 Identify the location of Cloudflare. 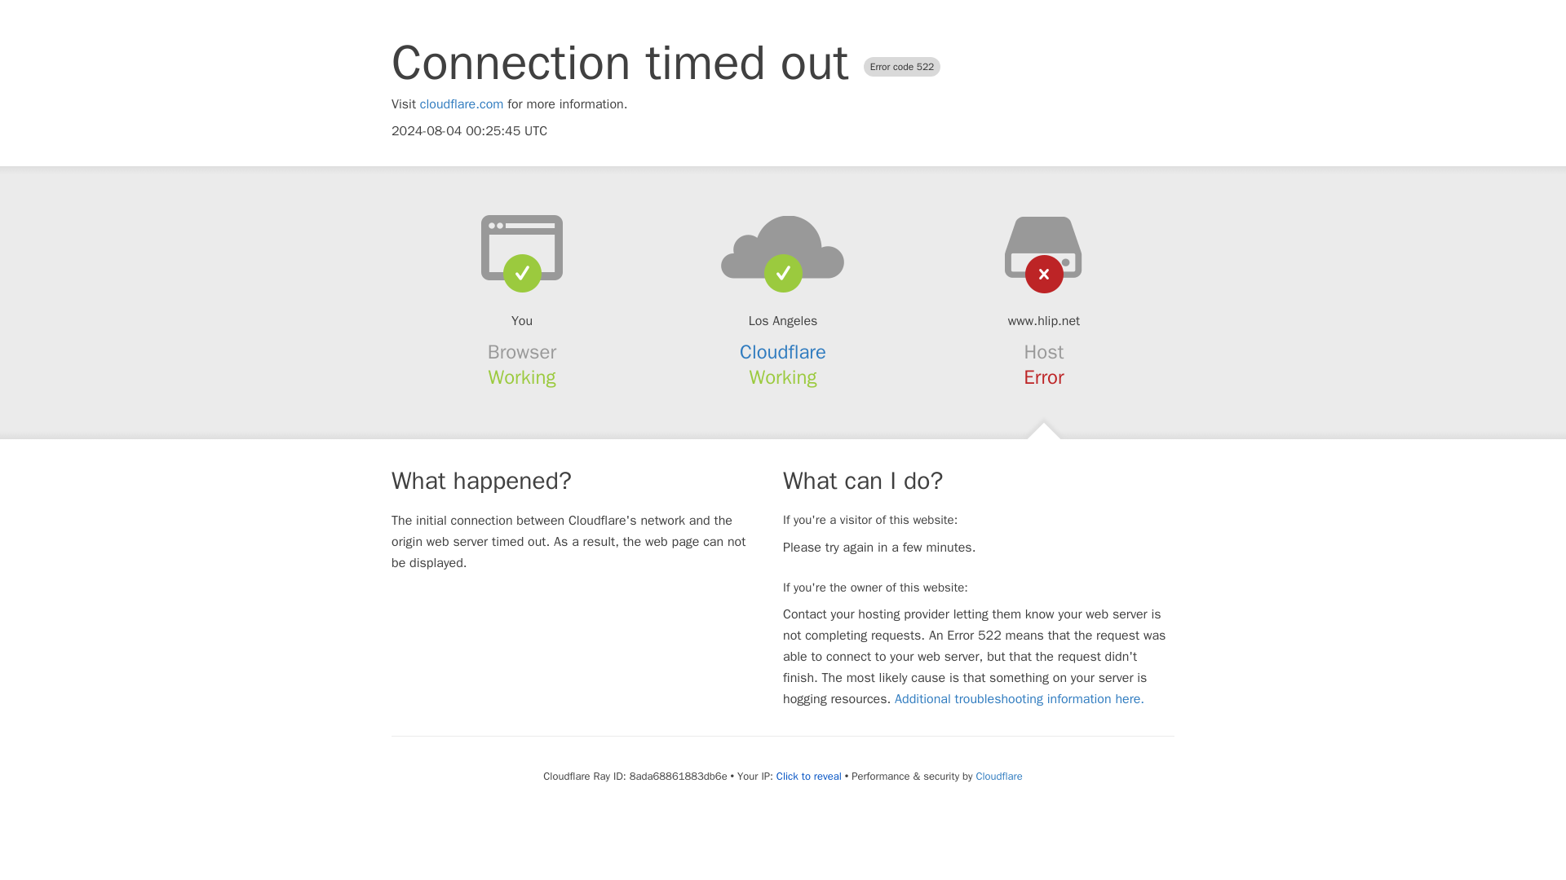
(783, 352).